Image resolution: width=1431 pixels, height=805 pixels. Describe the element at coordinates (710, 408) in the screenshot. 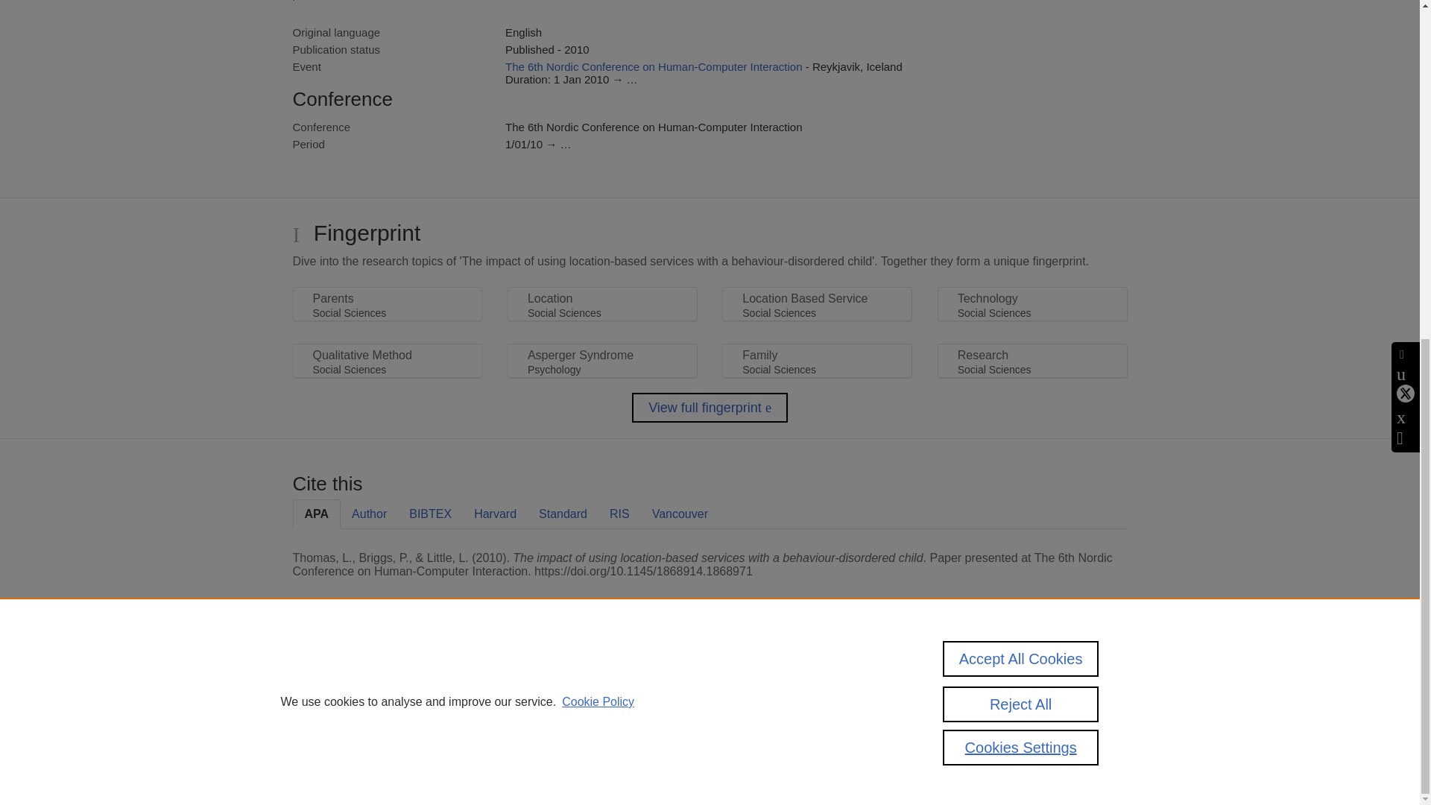

I see `View full fingerprint` at that location.